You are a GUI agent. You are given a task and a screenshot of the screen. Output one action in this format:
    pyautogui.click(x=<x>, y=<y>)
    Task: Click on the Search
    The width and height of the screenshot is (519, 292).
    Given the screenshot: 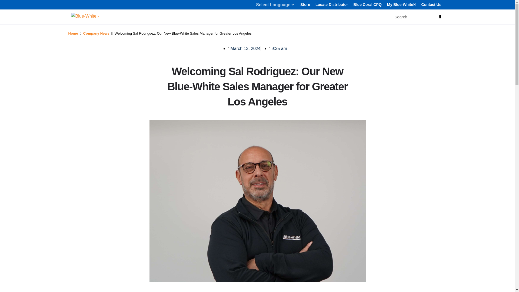 What is the action you would take?
    pyautogui.click(x=440, y=17)
    